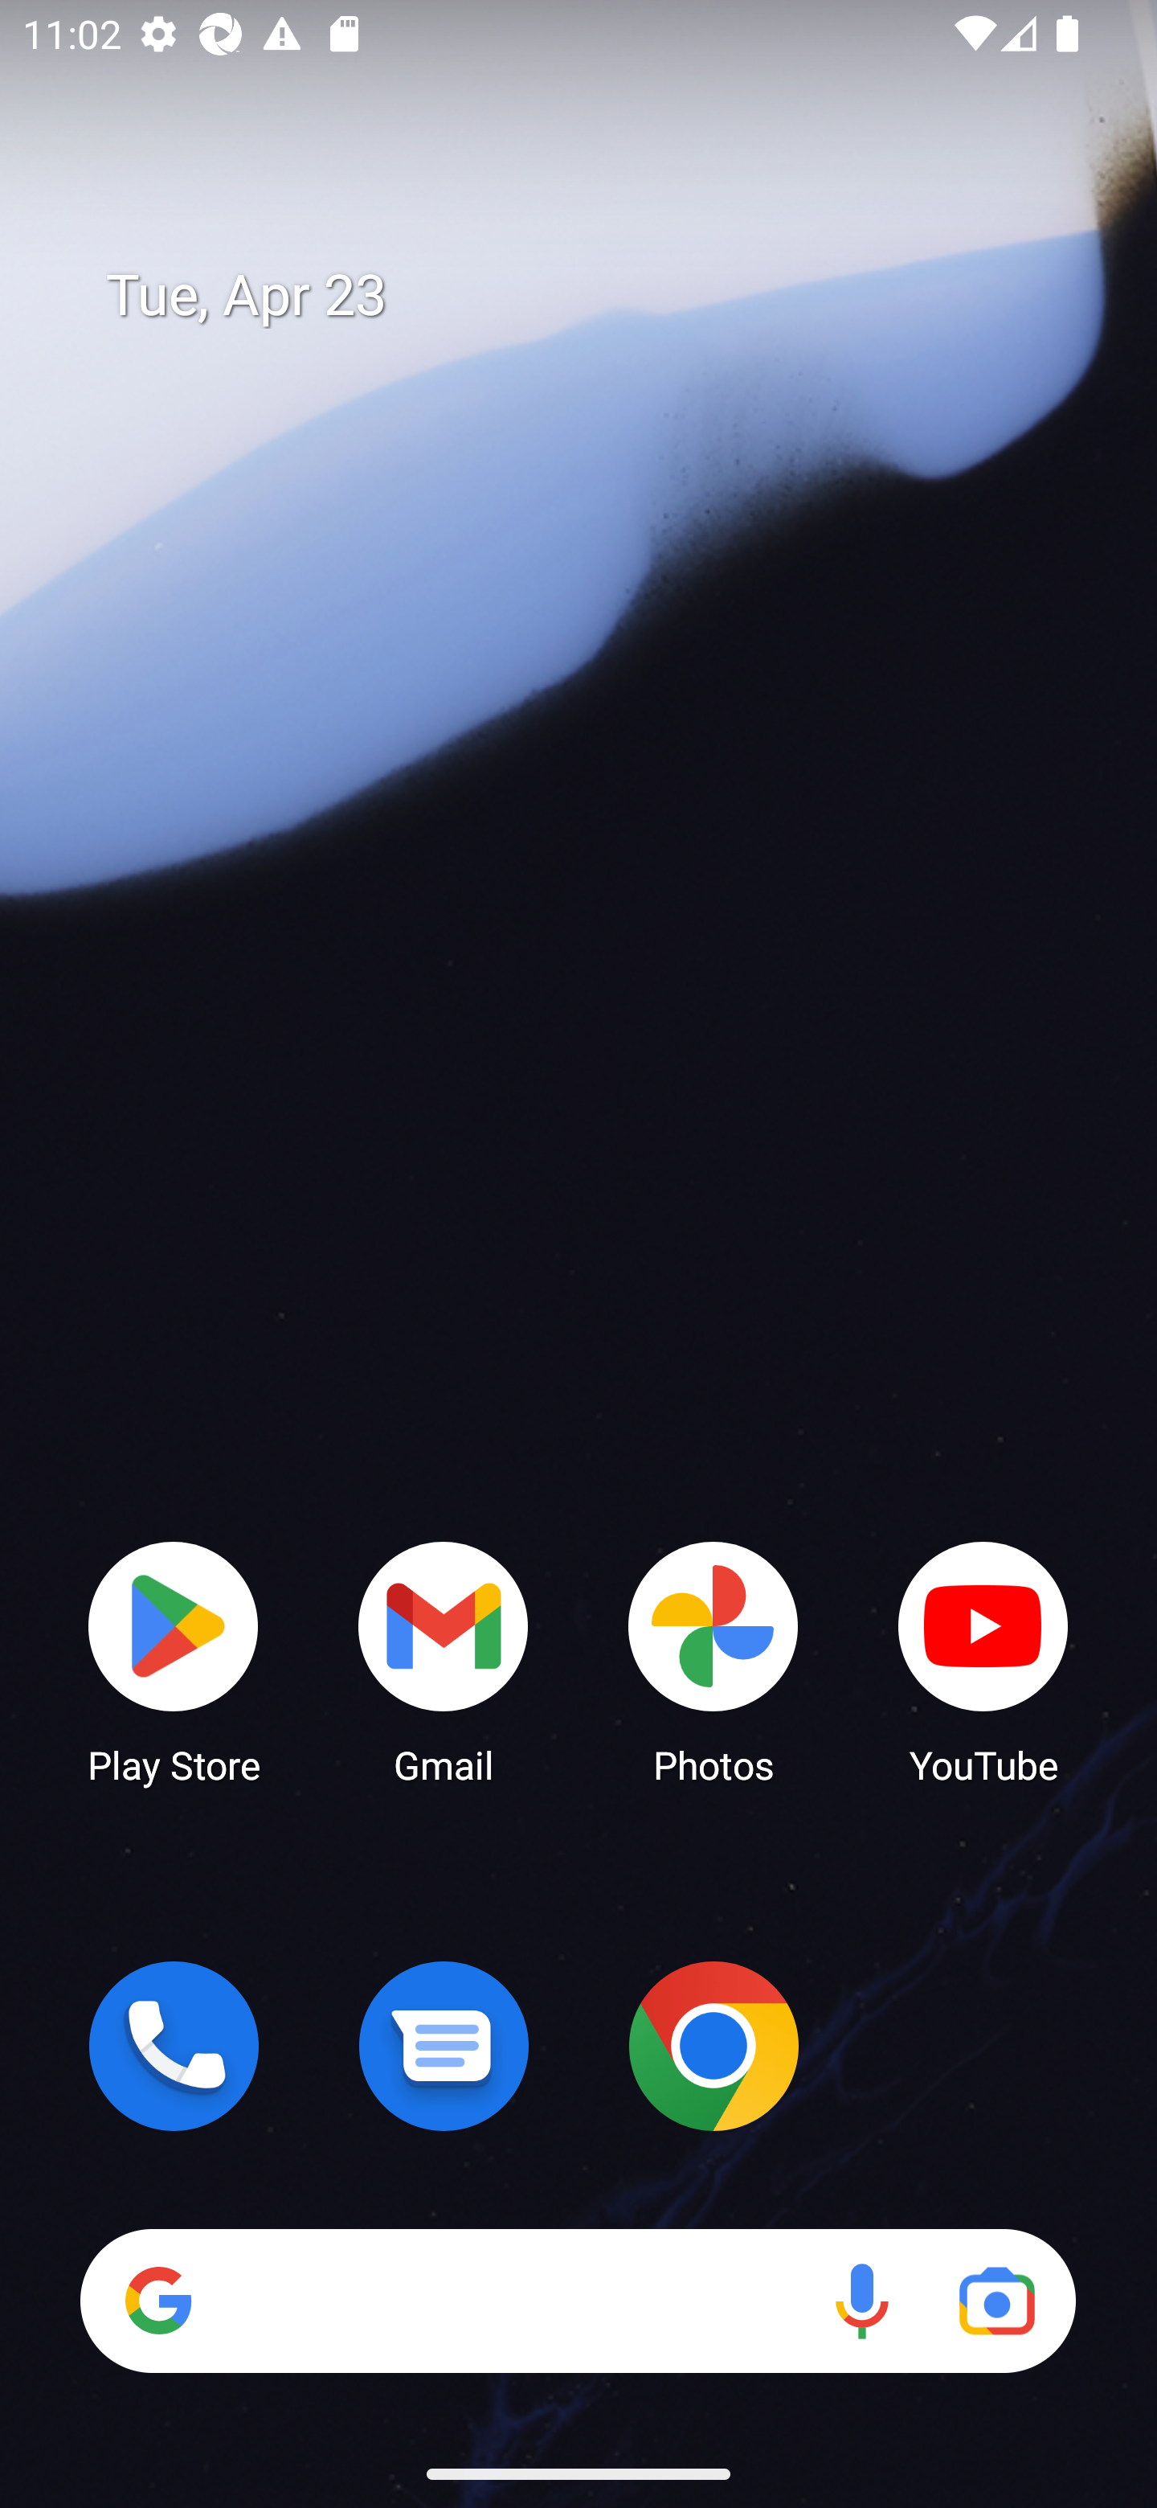  I want to click on Phone, so click(174, 2046).